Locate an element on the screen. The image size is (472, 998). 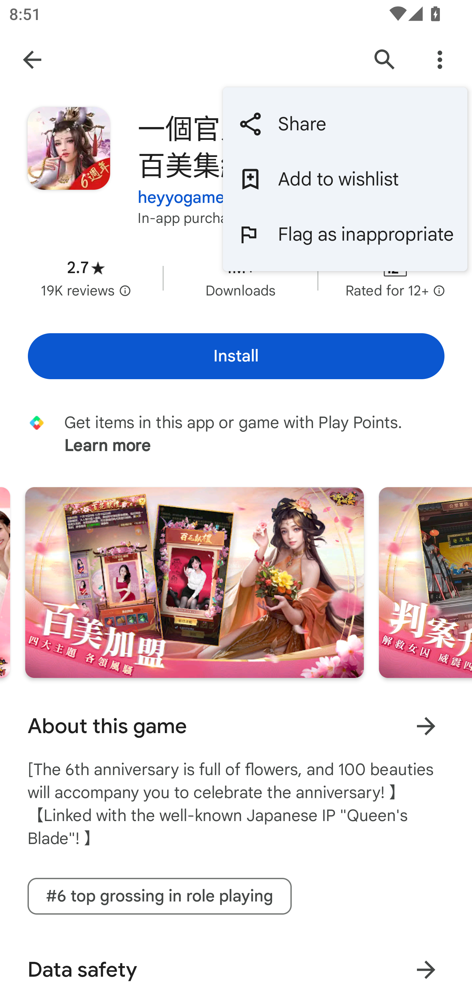
Share is located at coordinates (345, 124).